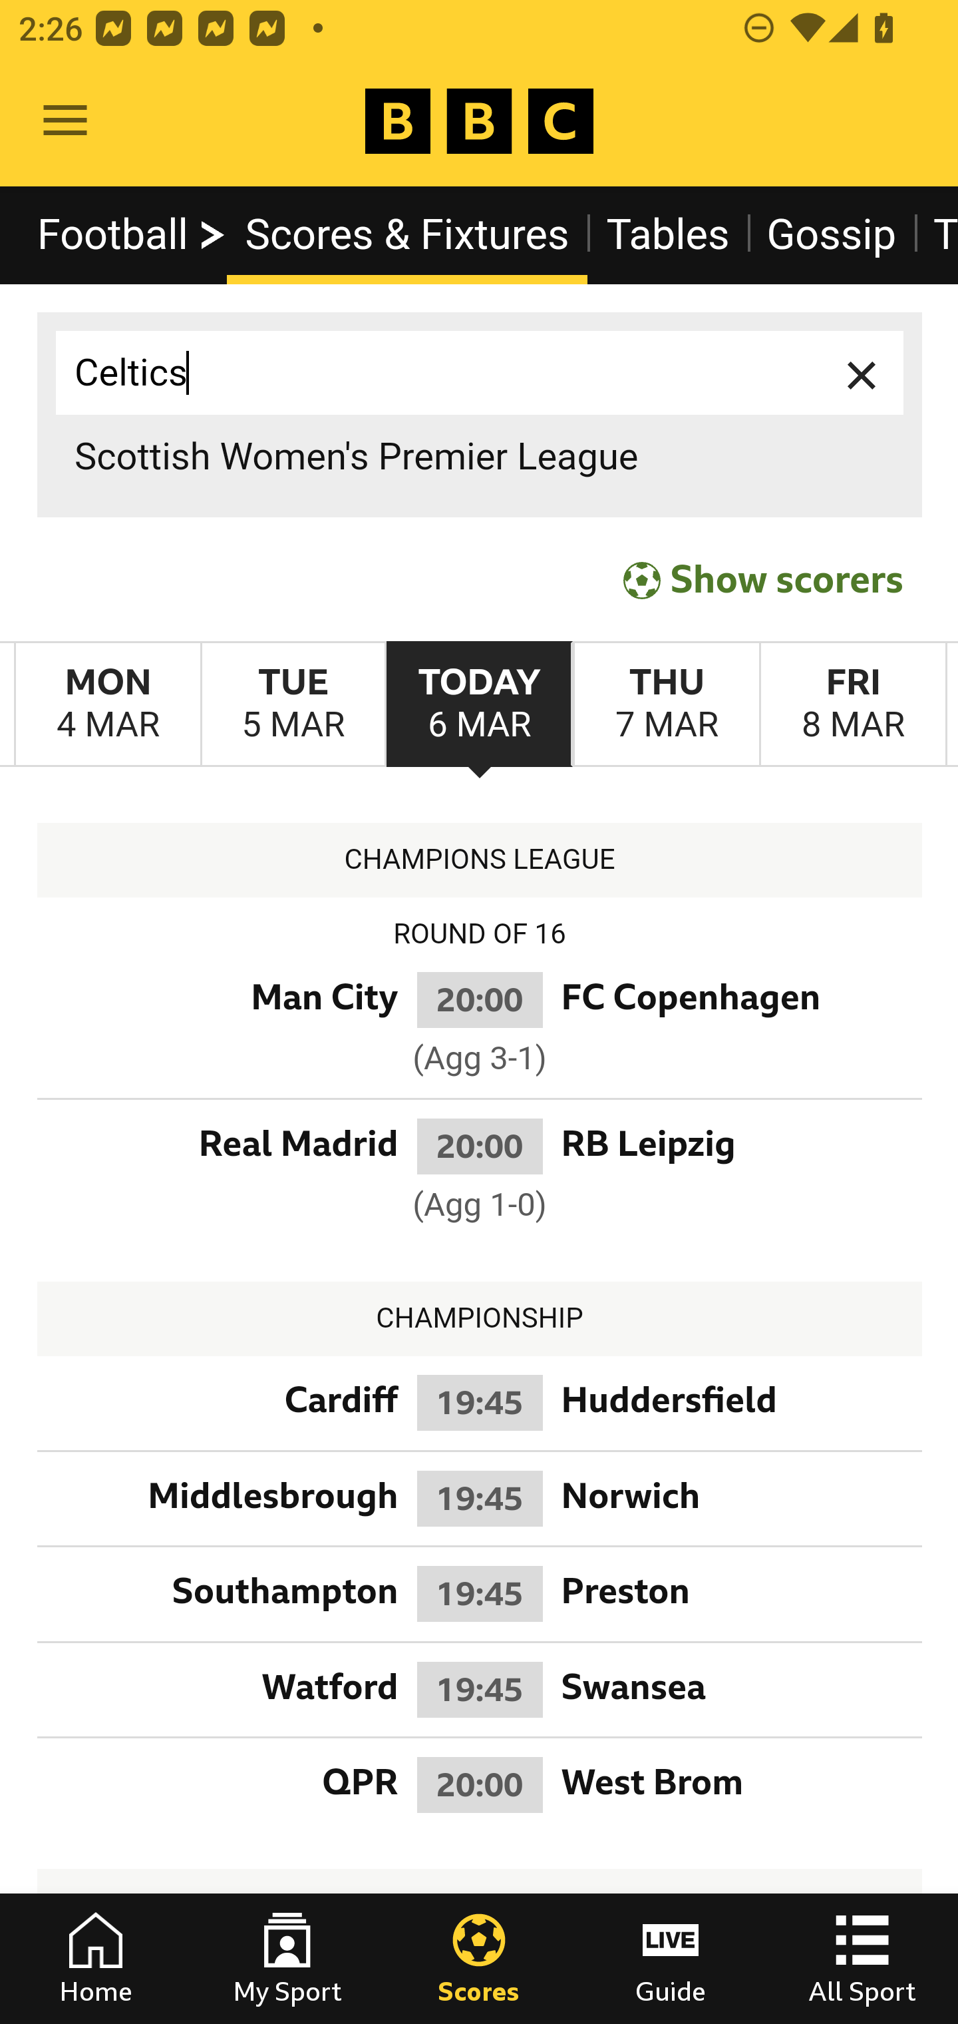  Describe the element at coordinates (671, 1959) in the screenshot. I see `Guide` at that location.